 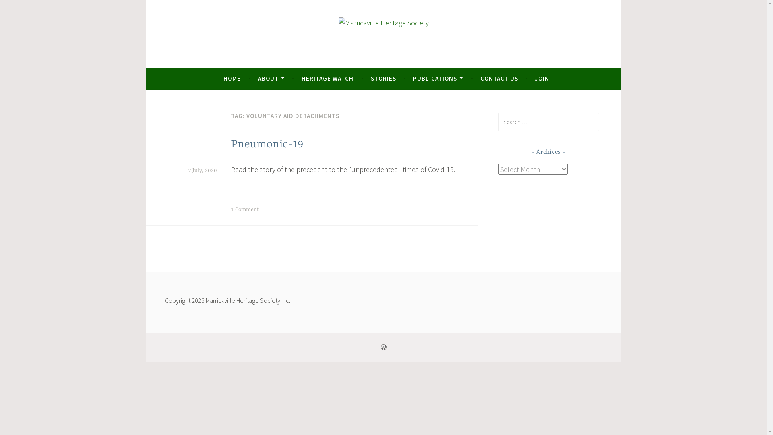 I want to click on Search, so click(x=18, y=8).